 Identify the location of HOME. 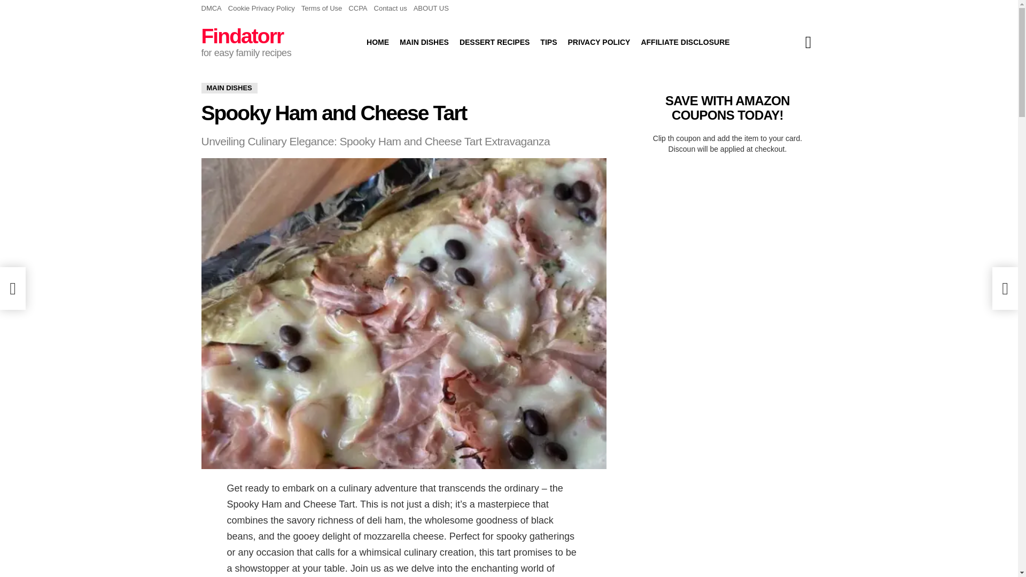
(377, 42).